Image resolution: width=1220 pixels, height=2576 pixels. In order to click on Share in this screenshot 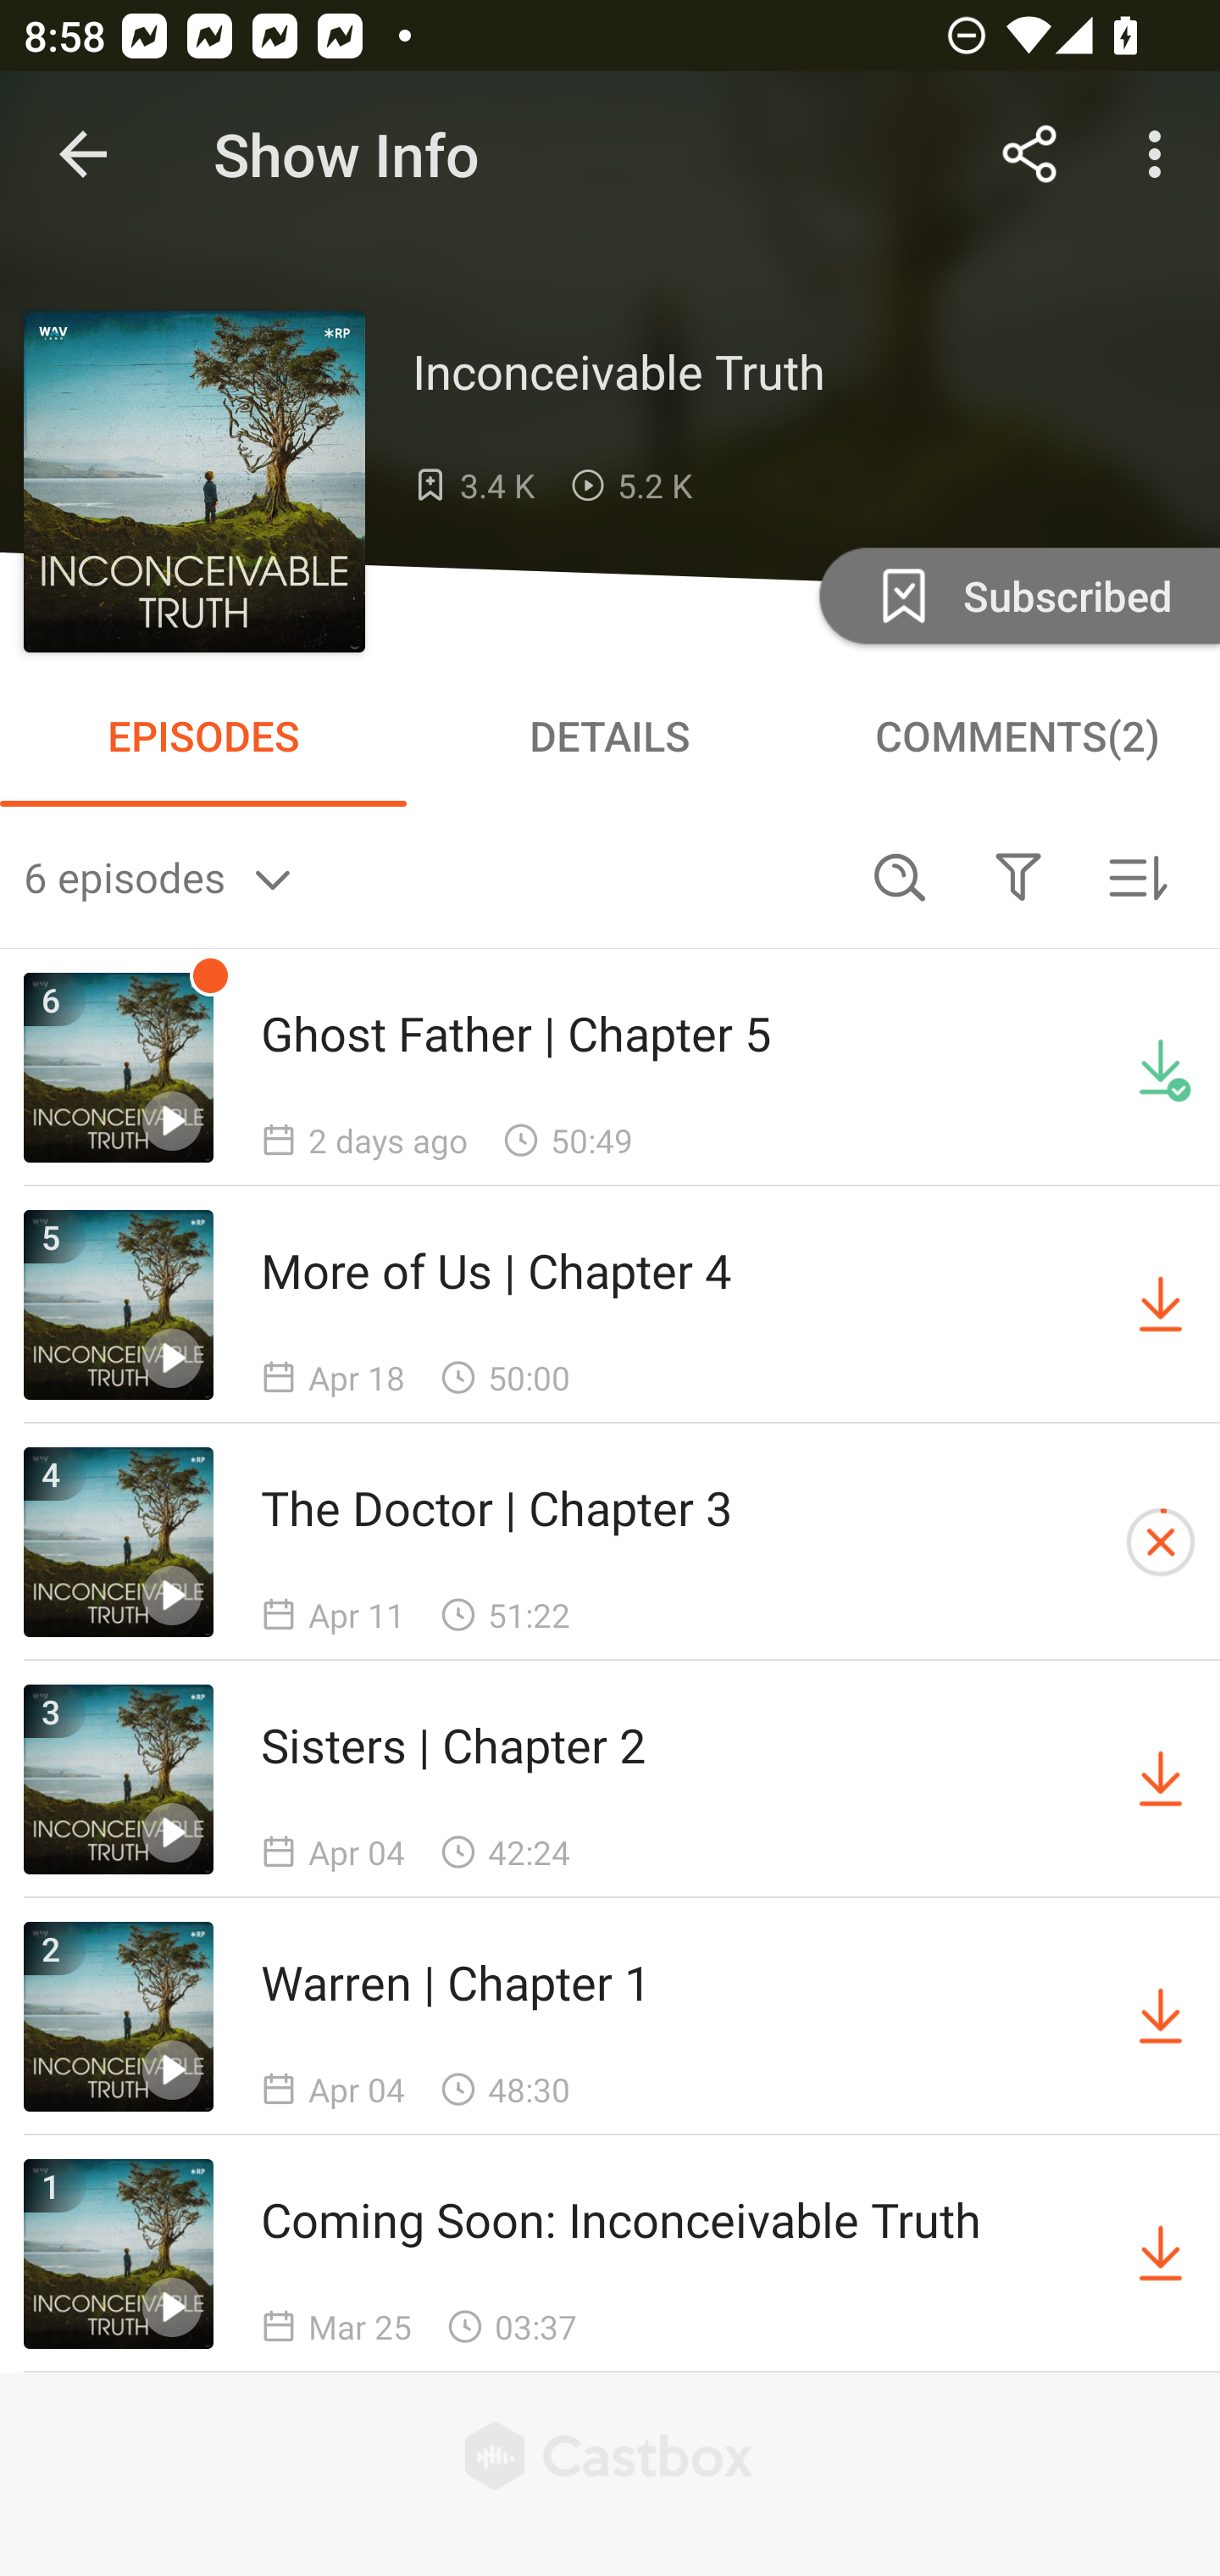, I will do `click(1030, 154)`.